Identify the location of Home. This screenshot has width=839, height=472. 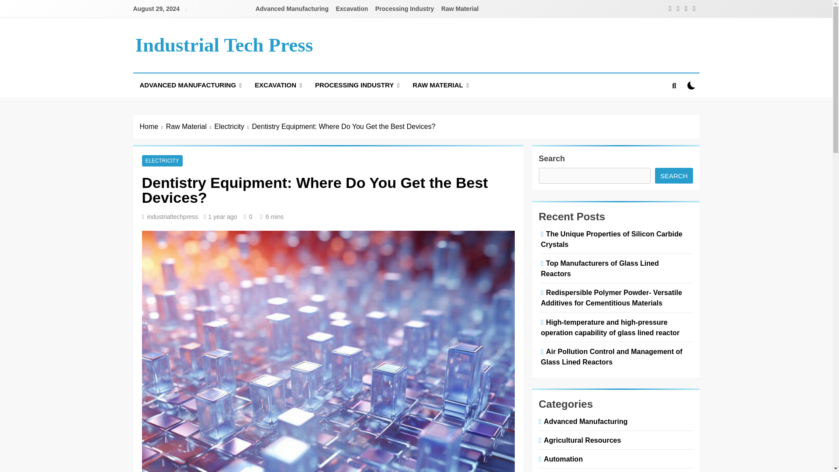
(153, 127).